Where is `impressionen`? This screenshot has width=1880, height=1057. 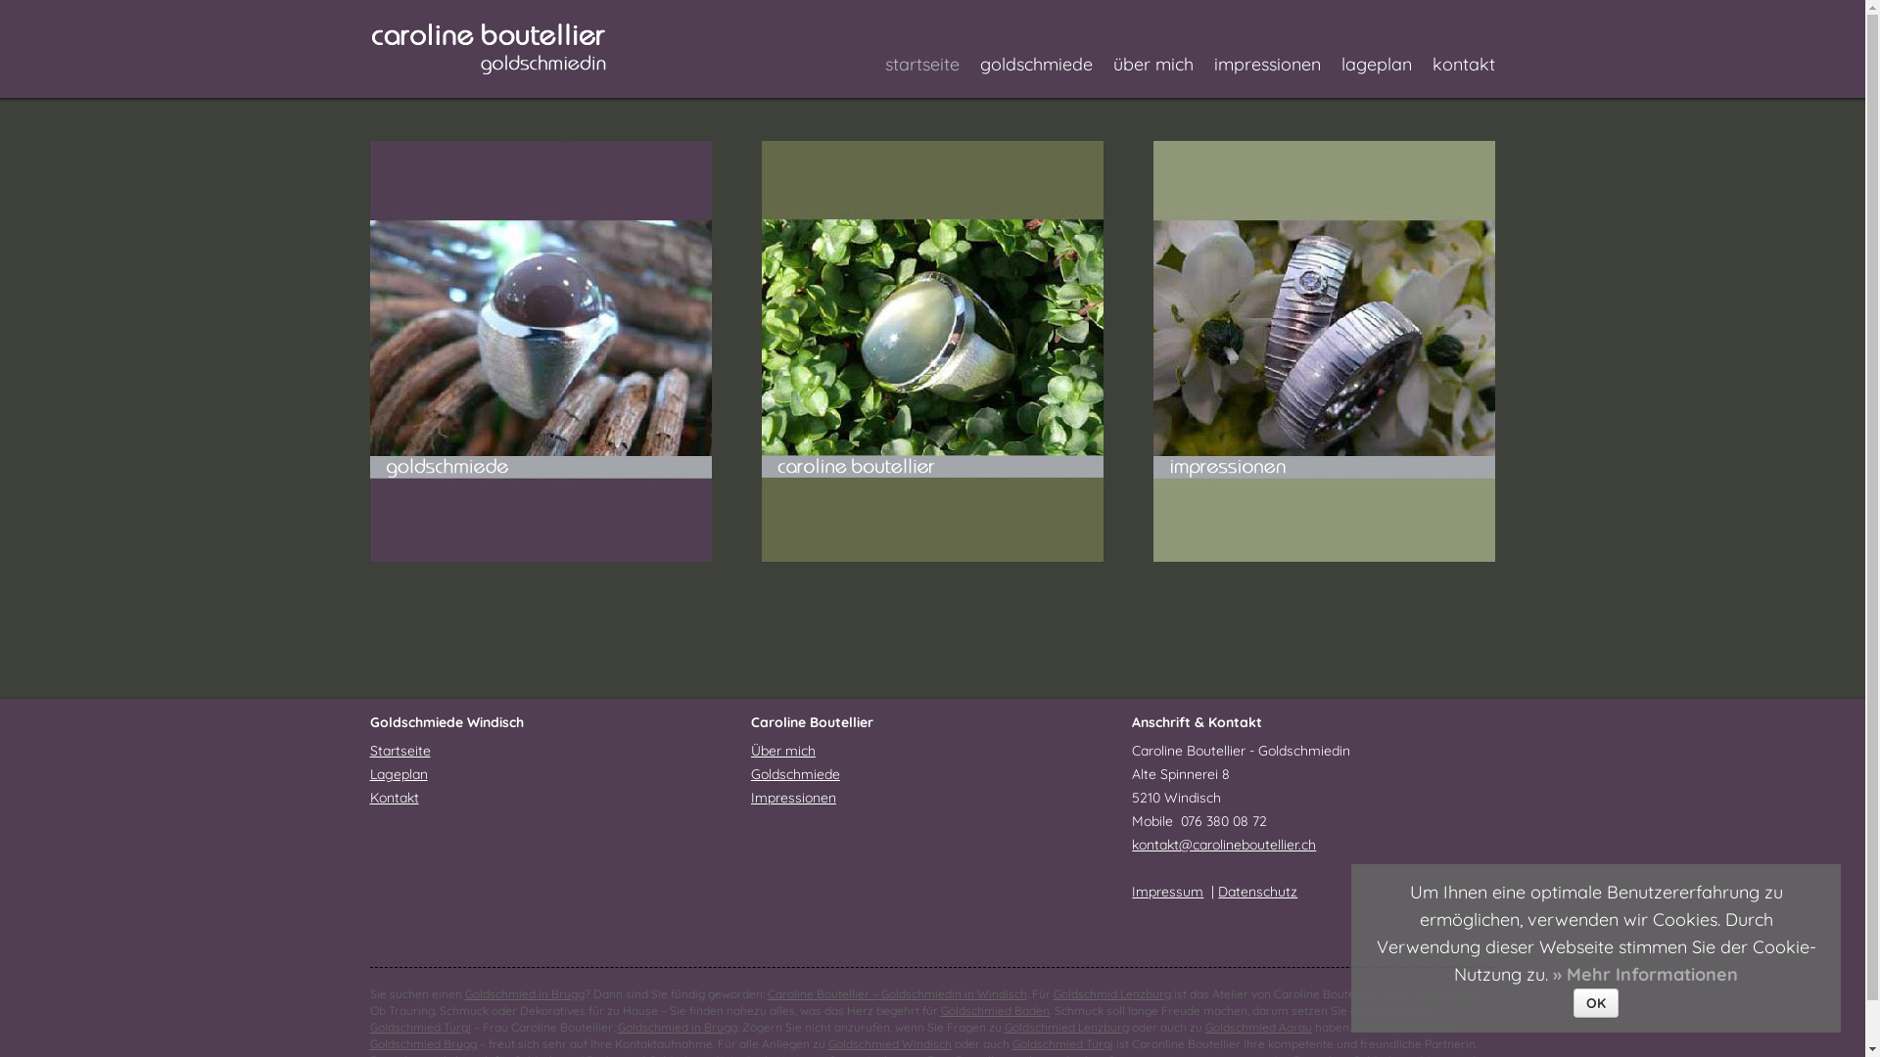
impressionen is located at coordinates (1267, 65).